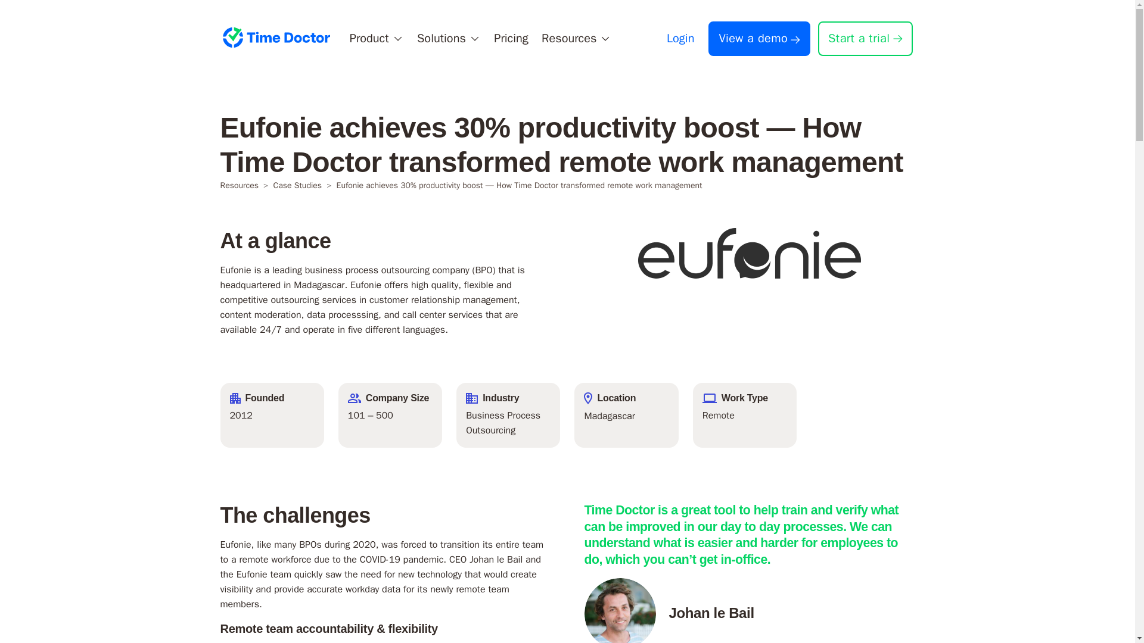 Image resolution: width=1144 pixels, height=643 pixels. Describe the element at coordinates (865, 38) in the screenshot. I see `Start a trial` at that location.